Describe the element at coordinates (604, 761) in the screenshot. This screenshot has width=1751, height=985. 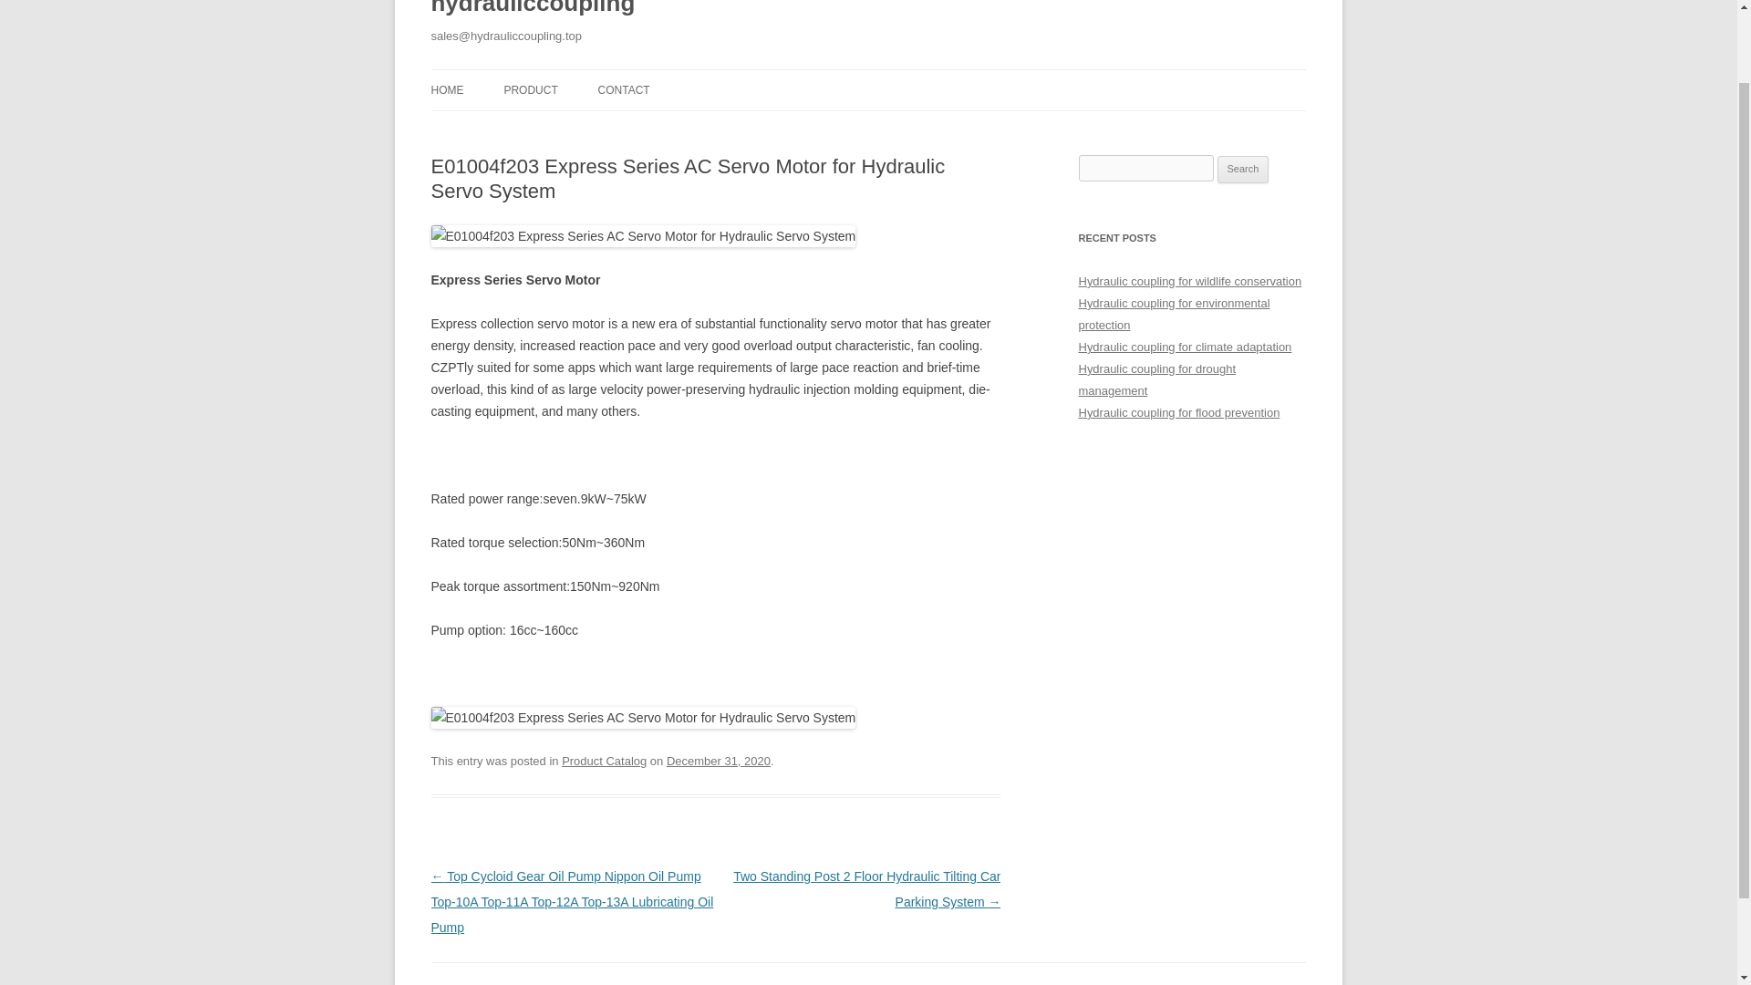
I see `Product Catalog` at that location.